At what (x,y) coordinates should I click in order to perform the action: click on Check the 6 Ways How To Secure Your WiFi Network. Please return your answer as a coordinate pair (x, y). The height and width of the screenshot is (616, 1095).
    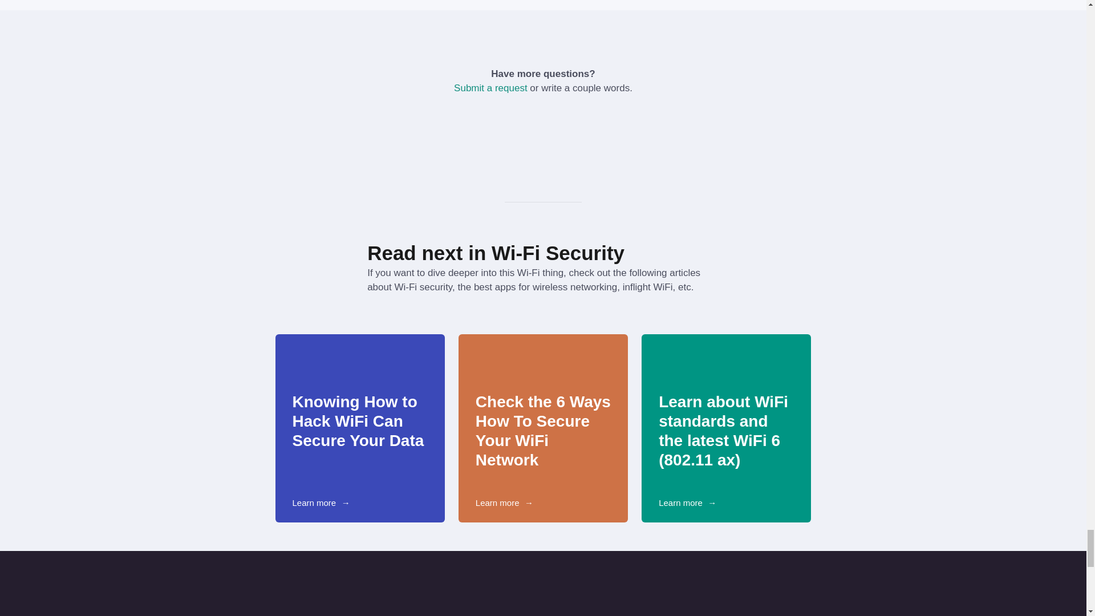
    Looking at the image, I should click on (543, 431).